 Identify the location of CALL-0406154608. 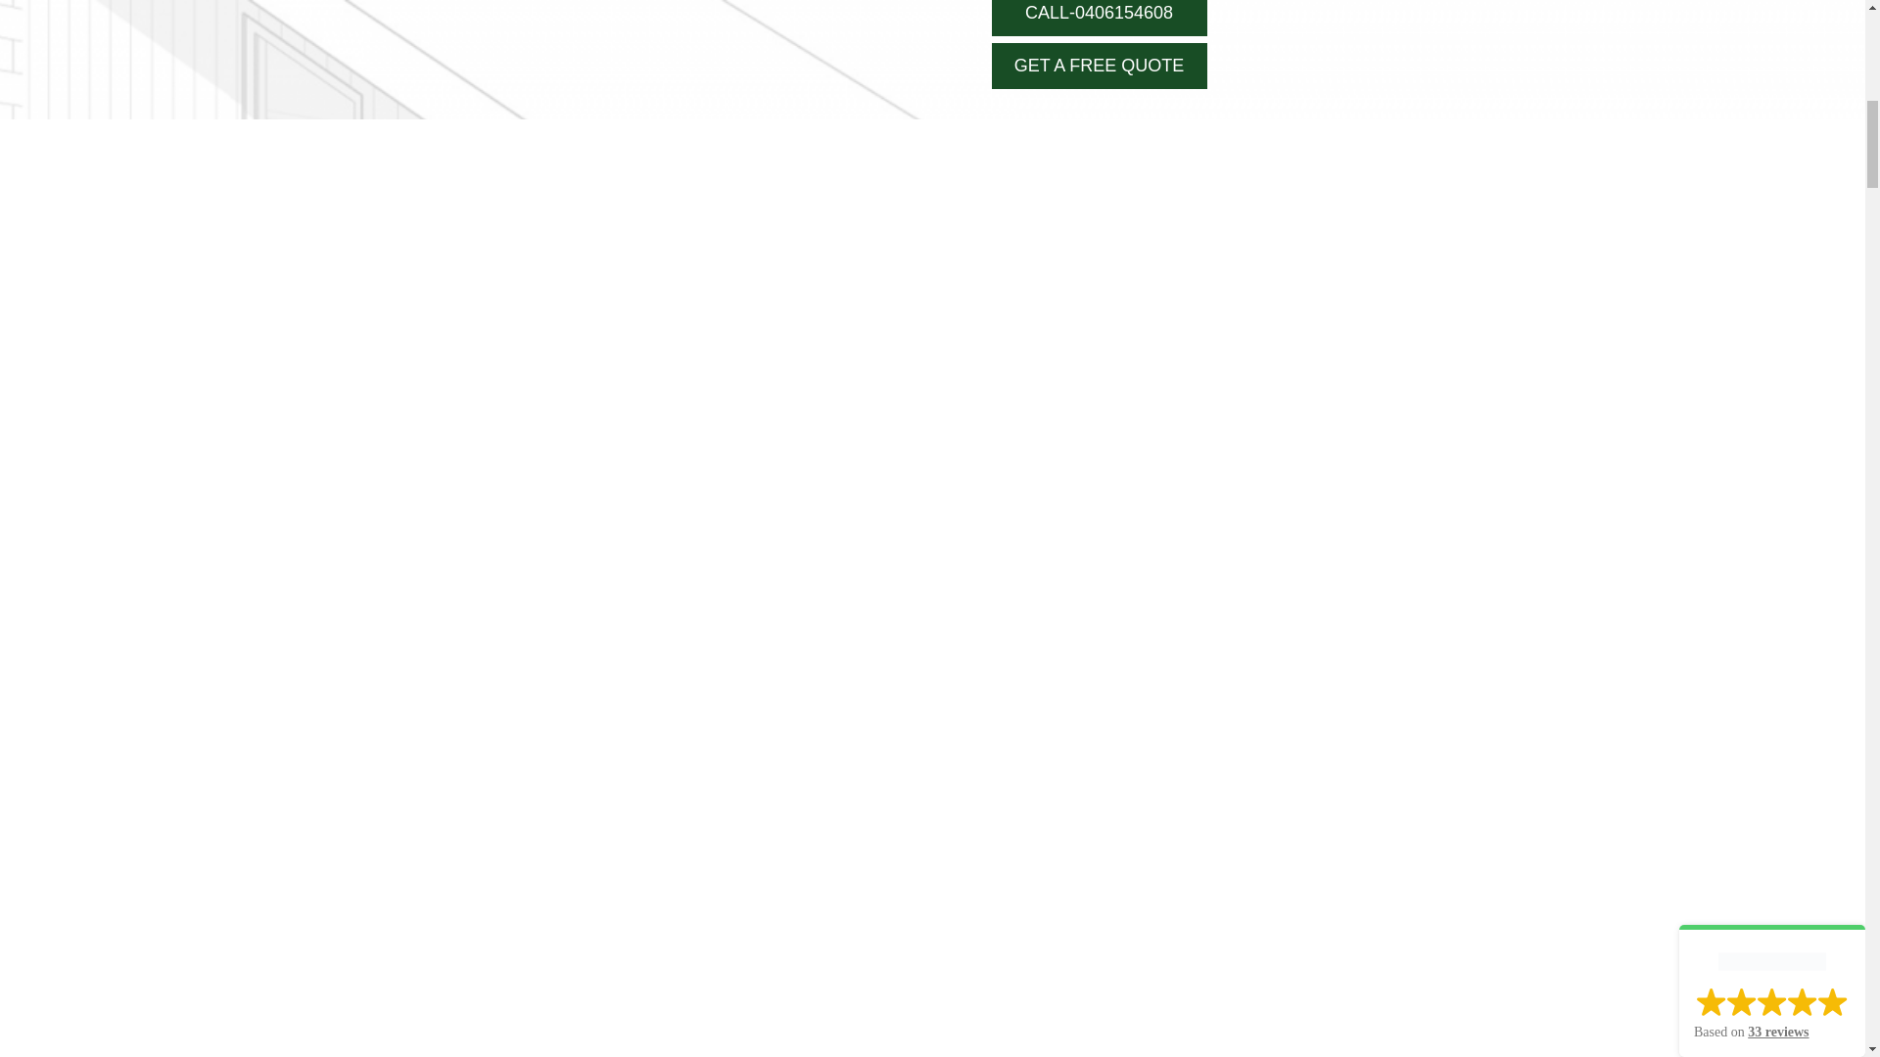
(1099, 18).